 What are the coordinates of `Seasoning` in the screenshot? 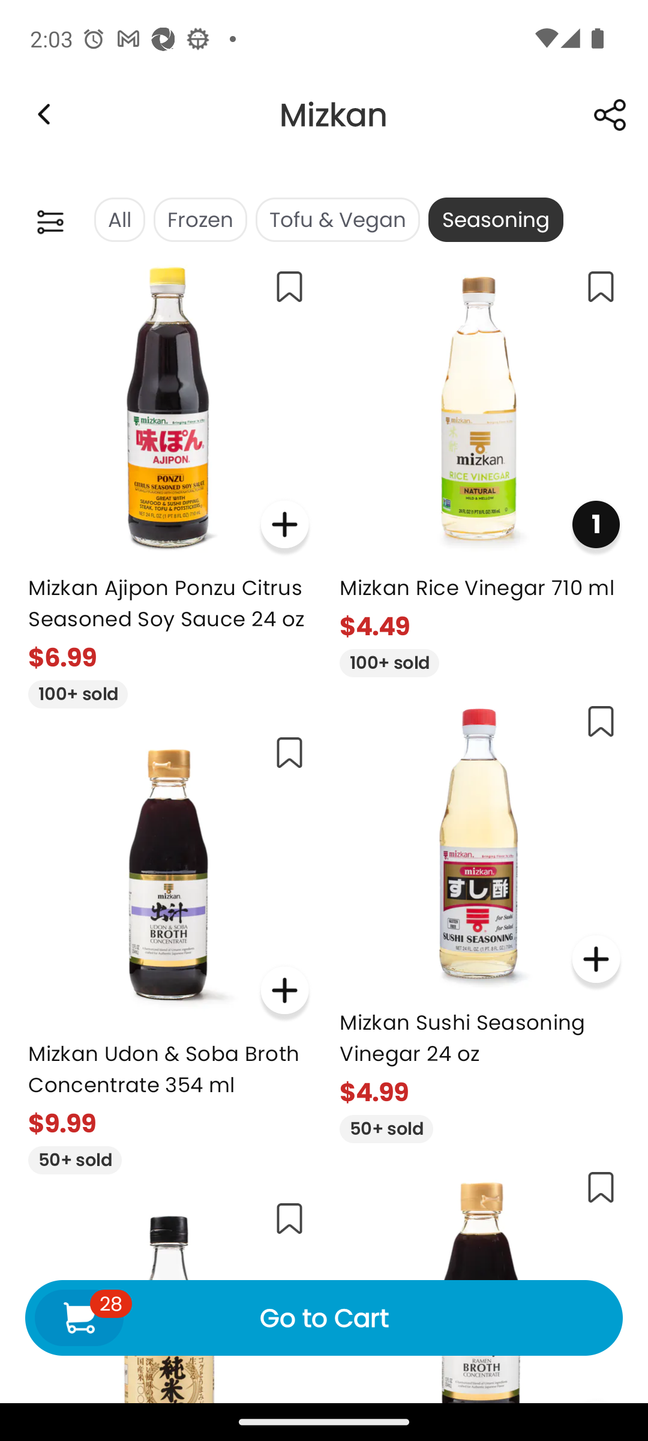 It's located at (496, 220).